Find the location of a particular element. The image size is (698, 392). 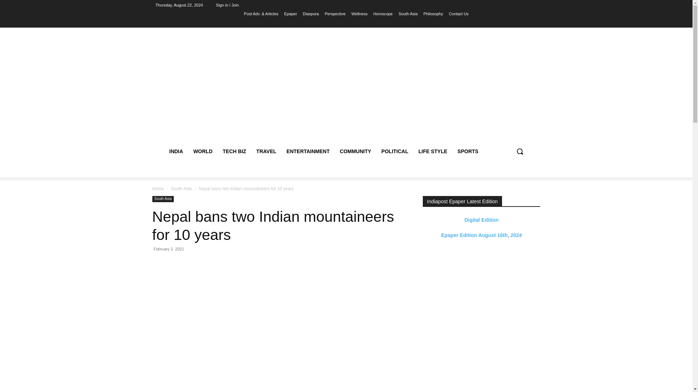

Home is located at coordinates (158, 189).